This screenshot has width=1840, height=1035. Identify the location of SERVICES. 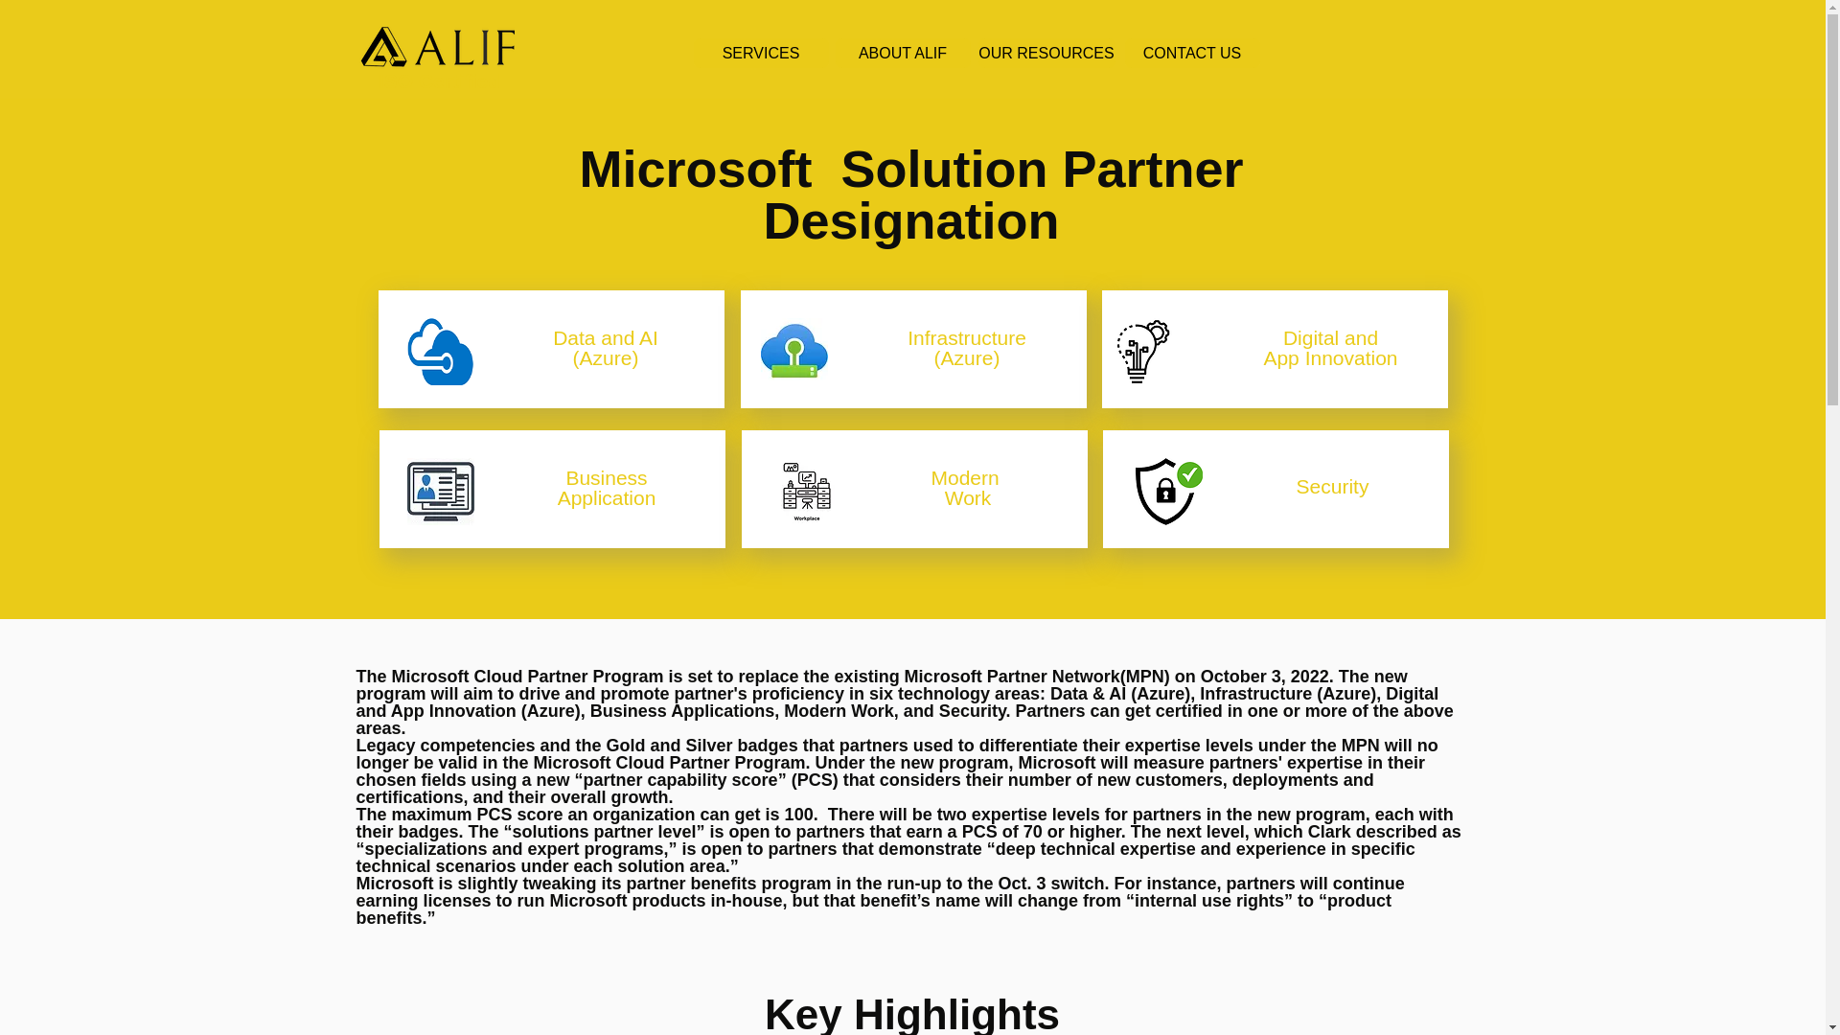
(761, 53).